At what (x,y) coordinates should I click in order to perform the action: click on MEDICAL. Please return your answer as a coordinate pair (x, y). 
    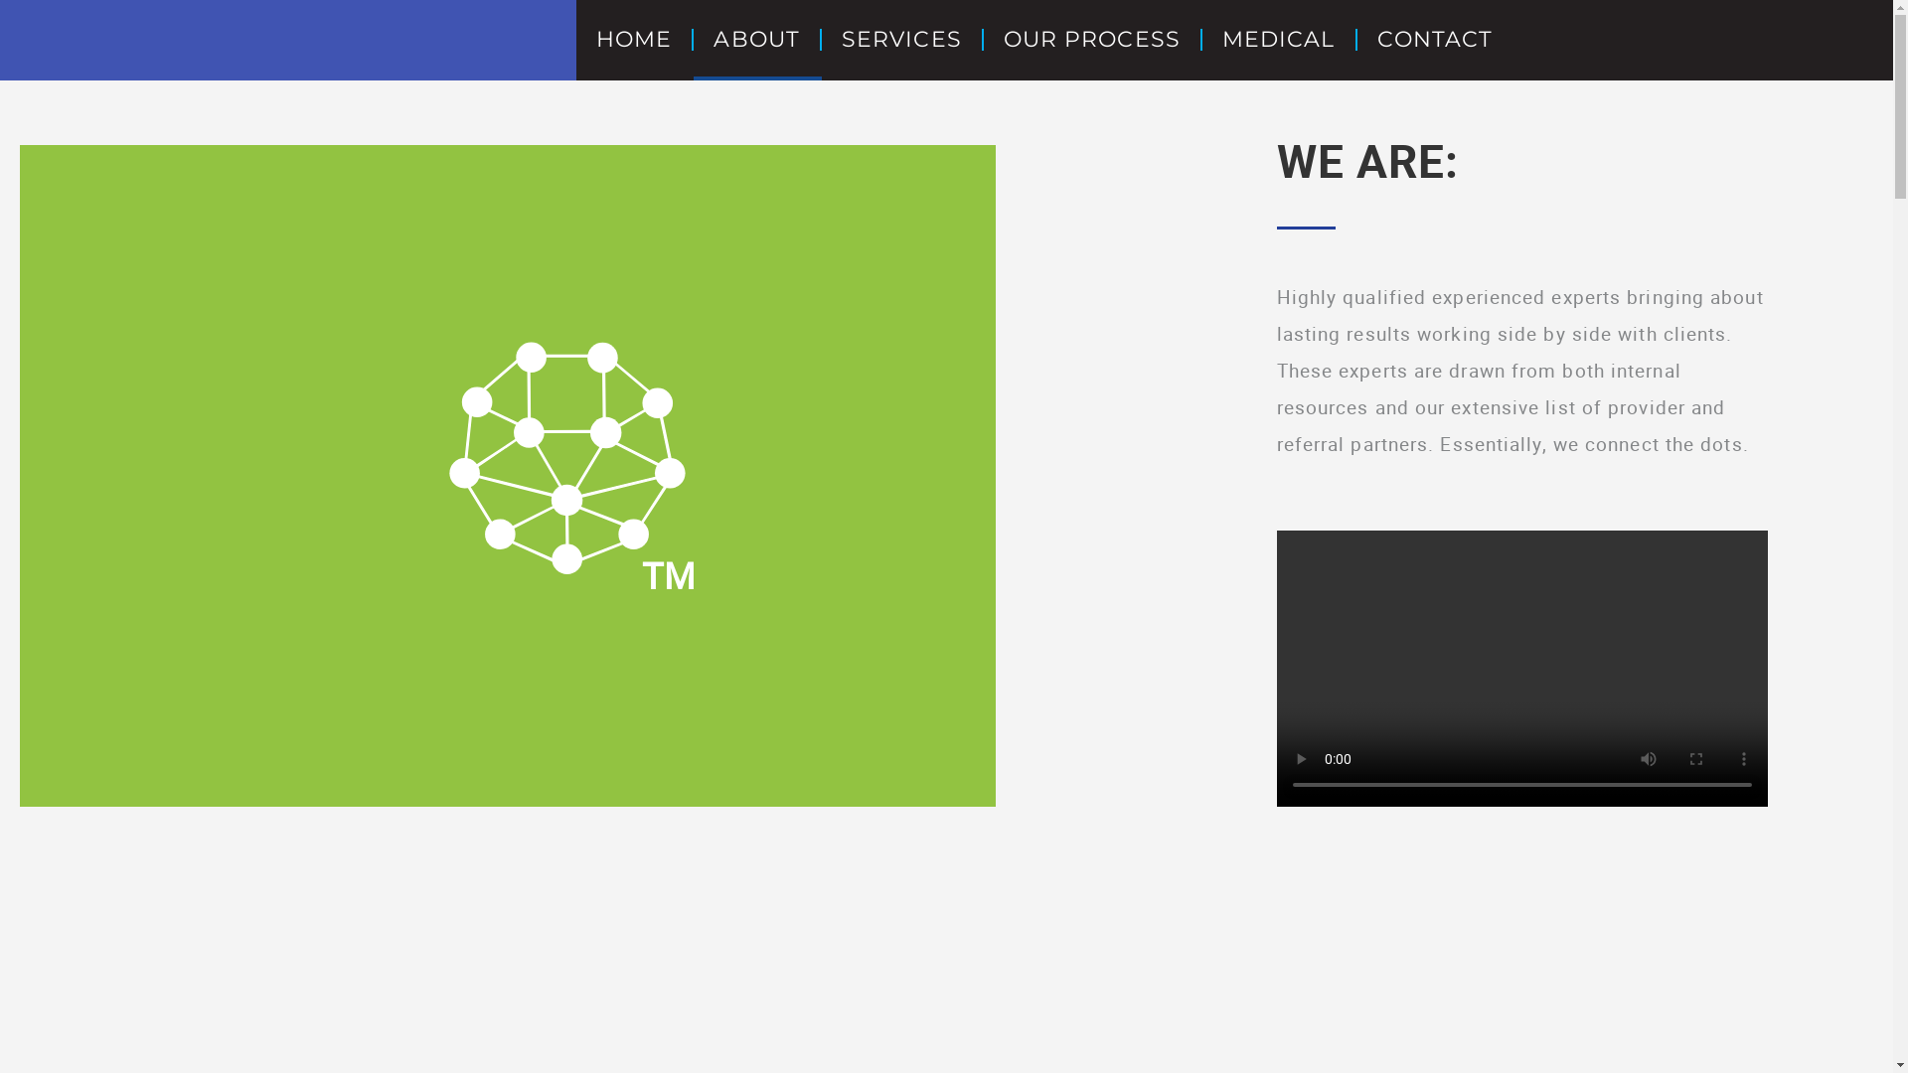
    Looking at the image, I should click on (1280, 40).